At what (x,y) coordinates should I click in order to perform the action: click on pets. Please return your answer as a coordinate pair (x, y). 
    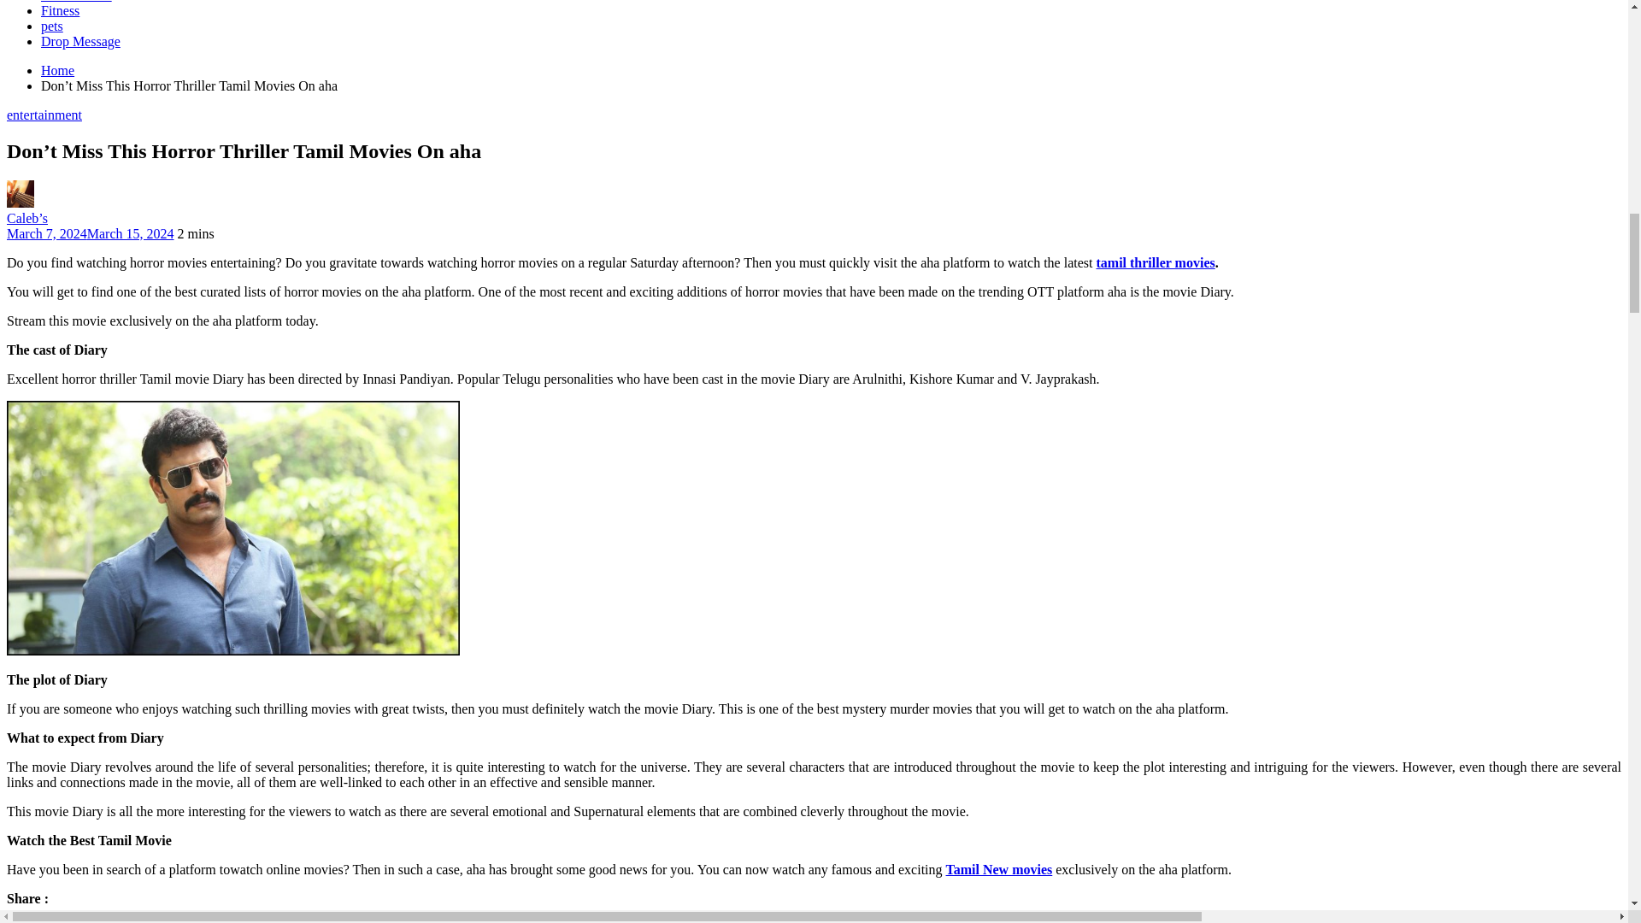
    Looking at the image, I should click on (52, 26).